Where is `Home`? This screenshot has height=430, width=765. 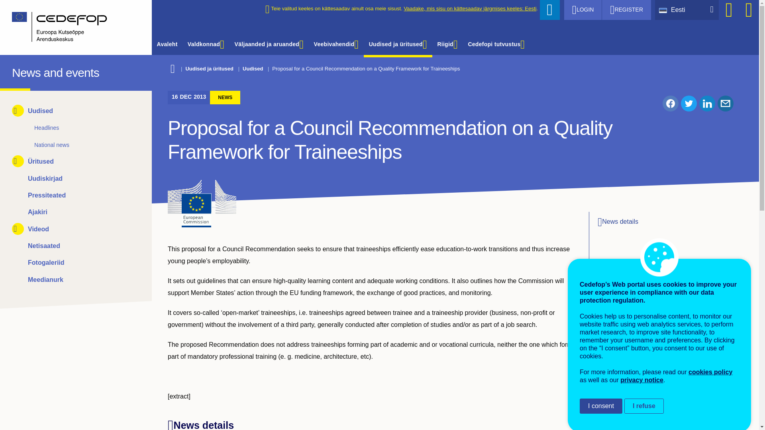
Home is located at coordinates (19, 71).